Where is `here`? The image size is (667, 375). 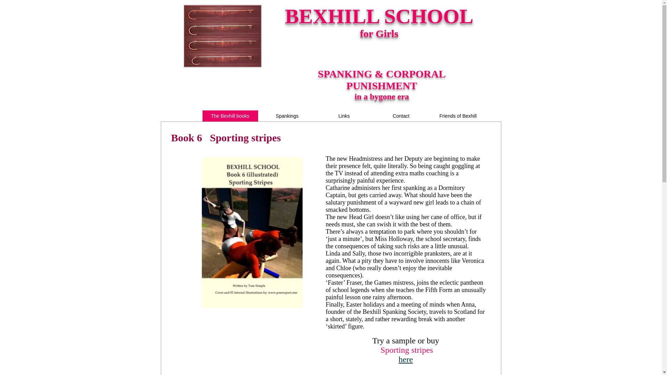 here is located at coordinates (405, 360).